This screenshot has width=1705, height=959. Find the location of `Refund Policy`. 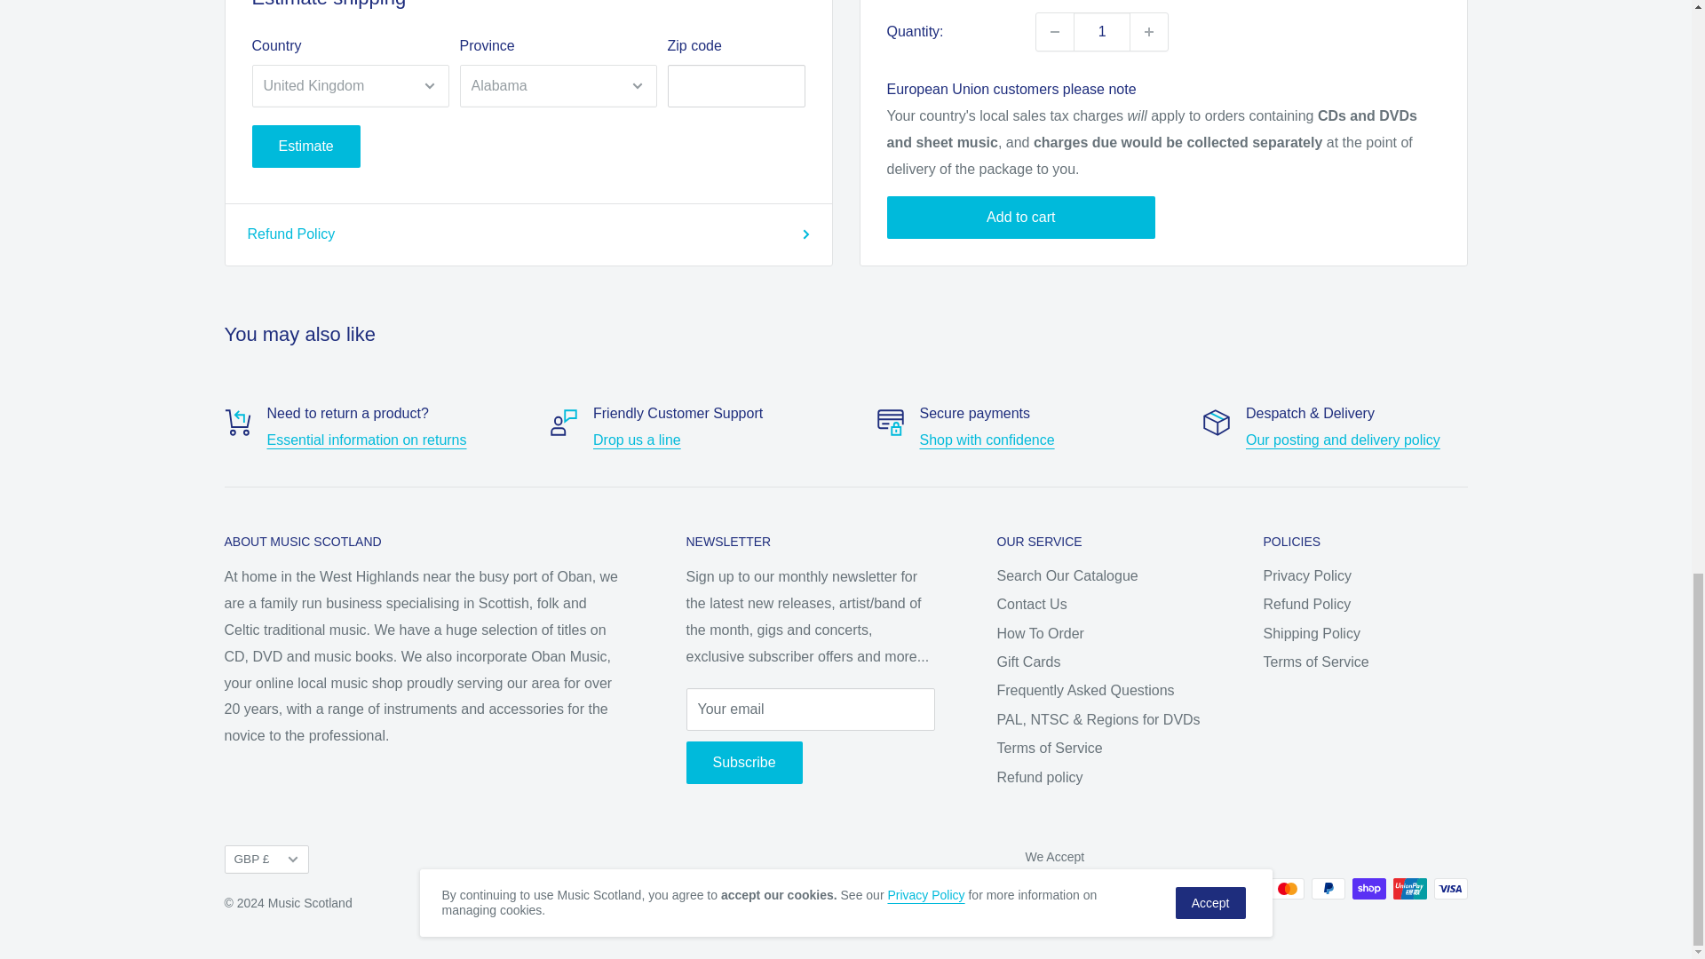

Refund Policy is located at coordinates (366, 440).